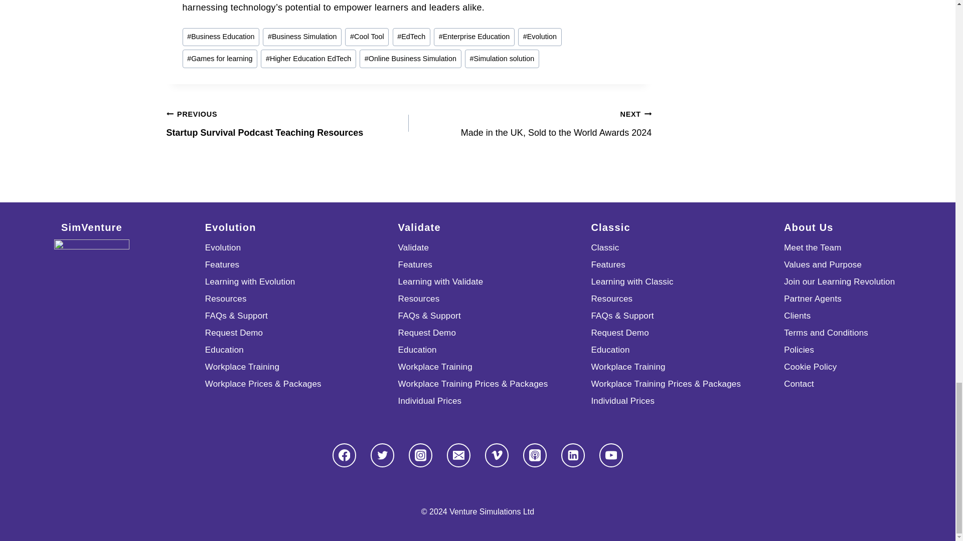 The image size is (963, 541). I want to click on Online Business Simulation, so click(410, 59).